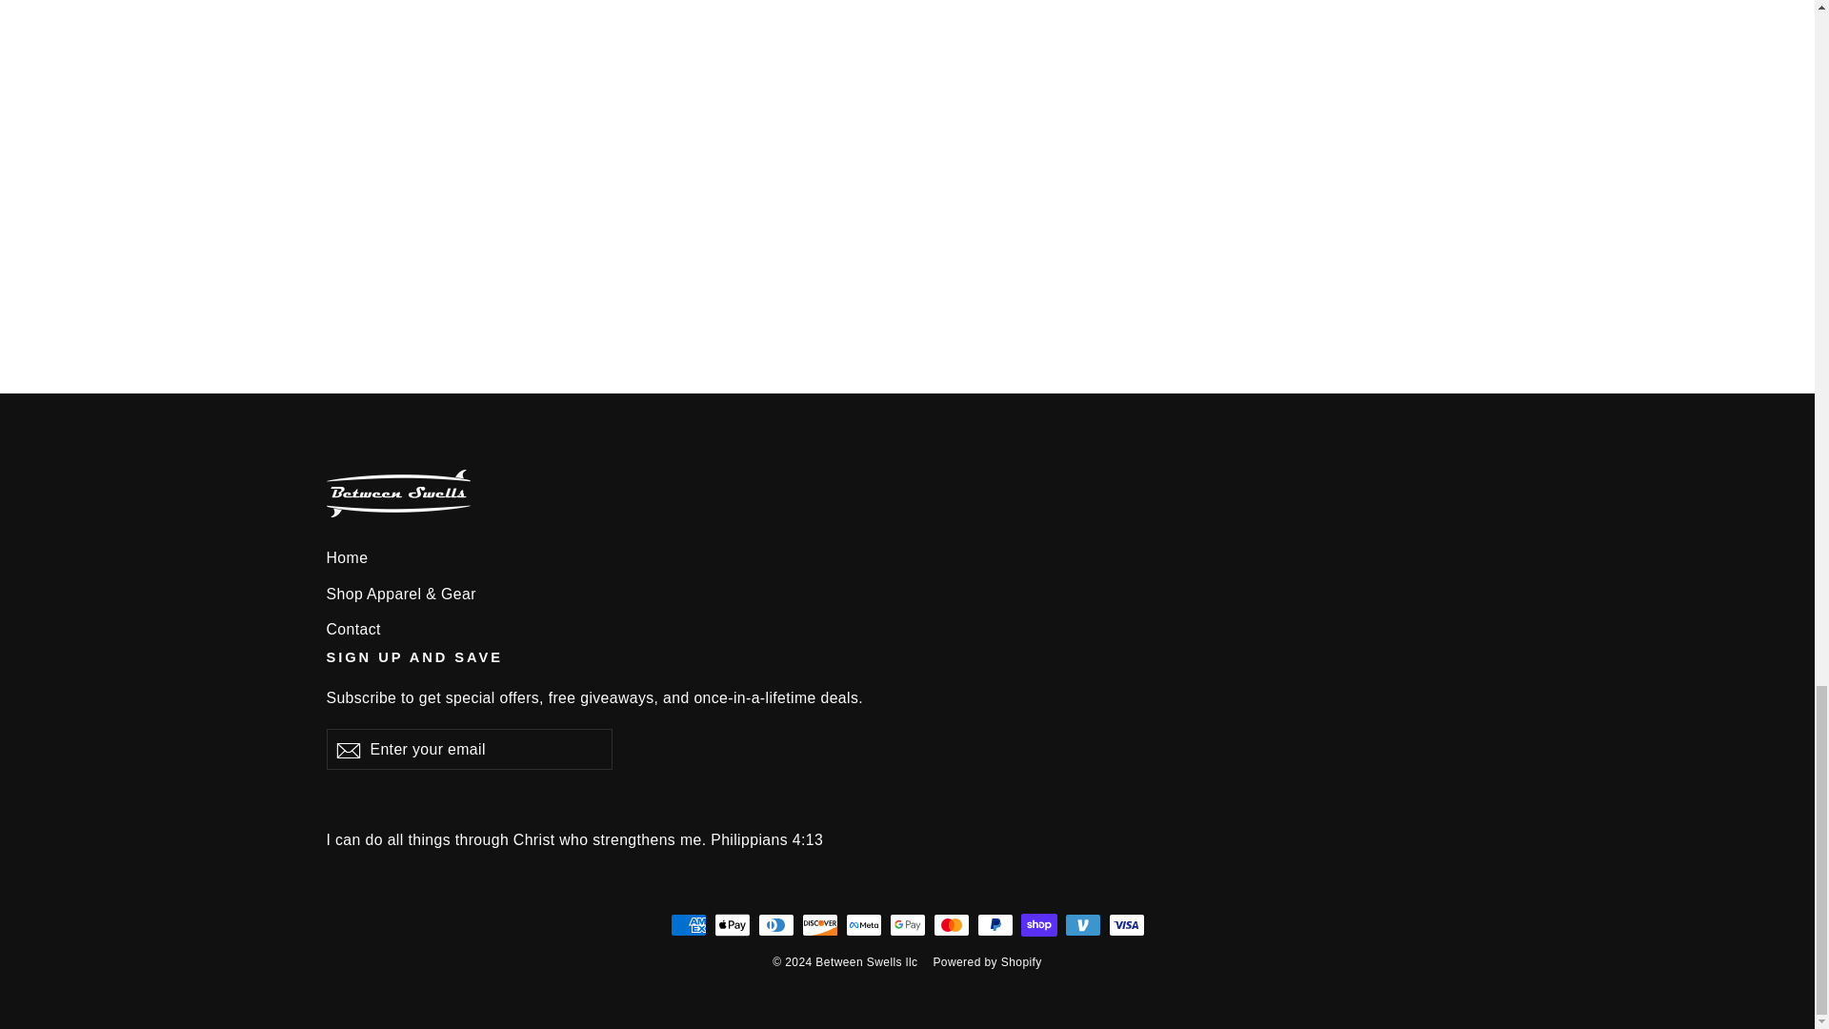  Describe the element at coordinates (907, 924) in the screenshot. I see `Google Pay` at that location.